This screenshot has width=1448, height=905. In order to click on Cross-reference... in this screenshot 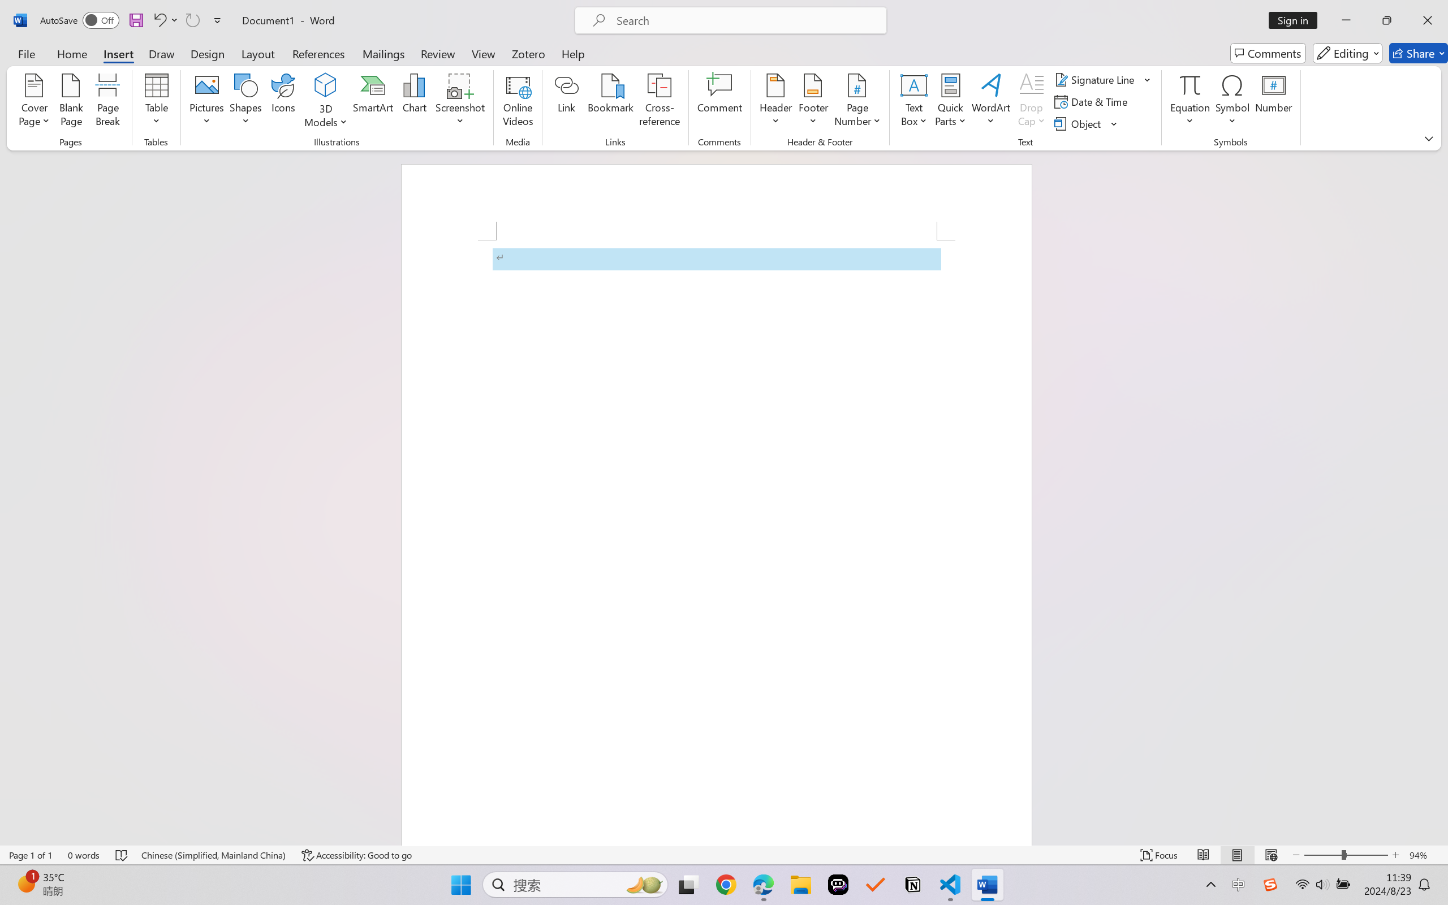, I will do `click(660, 102)`.